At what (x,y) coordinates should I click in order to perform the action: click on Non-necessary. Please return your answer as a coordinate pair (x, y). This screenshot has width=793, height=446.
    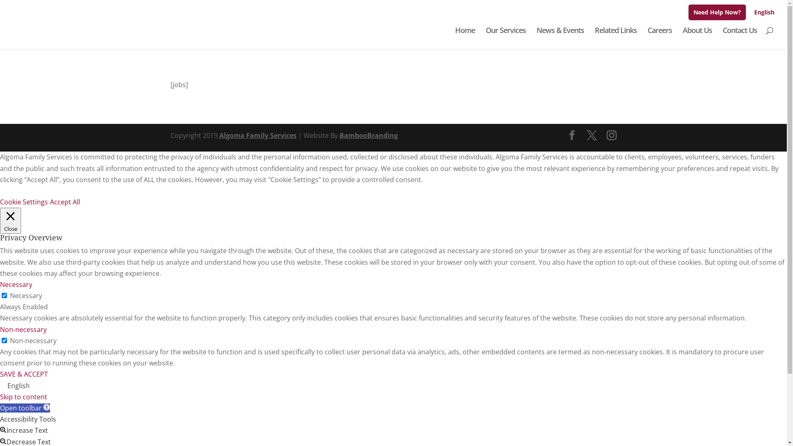
    Looking at the image, I should click on (23, 330).